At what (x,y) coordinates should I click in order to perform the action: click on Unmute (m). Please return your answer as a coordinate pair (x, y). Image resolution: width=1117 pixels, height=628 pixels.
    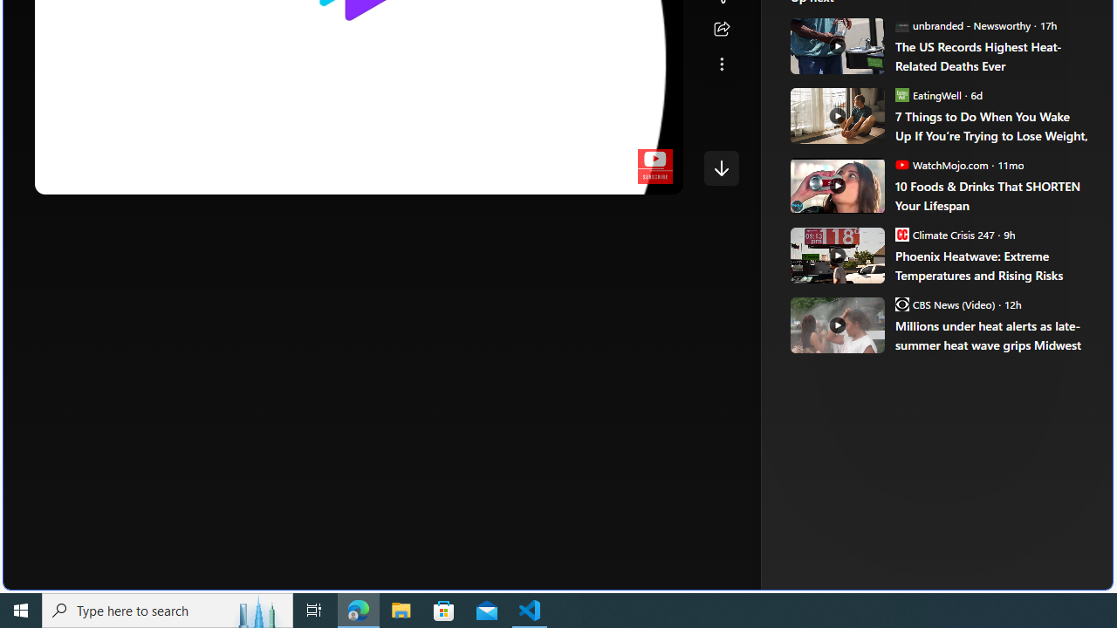
    Looking at the image, I should click on (103, 176).